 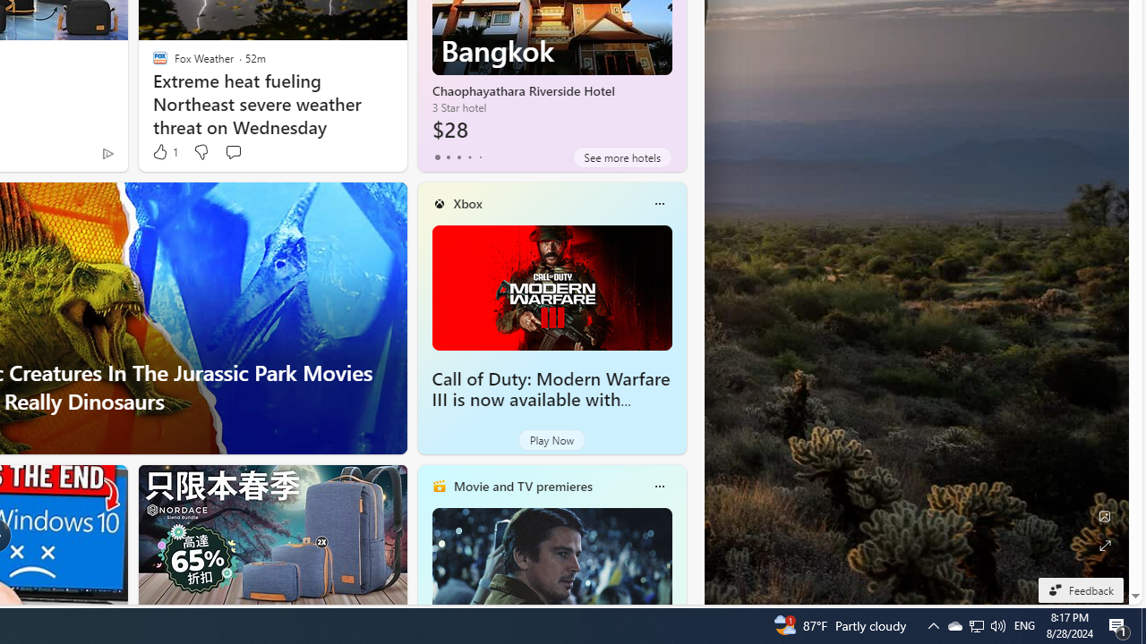 I want to click on Class: icon-img, so click(x=659, y=487).